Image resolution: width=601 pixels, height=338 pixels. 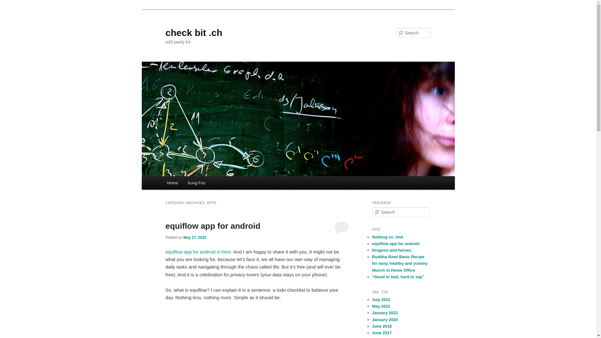 What do you see at coordinates (172, 183) in the screenshot?
I see `Home` at bounding box center [172, 183].